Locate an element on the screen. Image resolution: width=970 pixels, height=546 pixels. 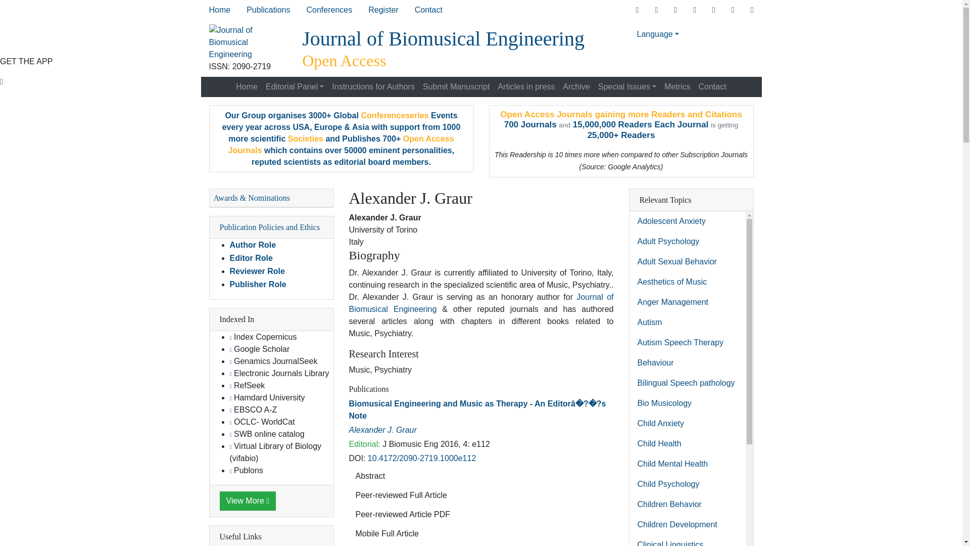
Conferences is located at coordinates (328, 10).